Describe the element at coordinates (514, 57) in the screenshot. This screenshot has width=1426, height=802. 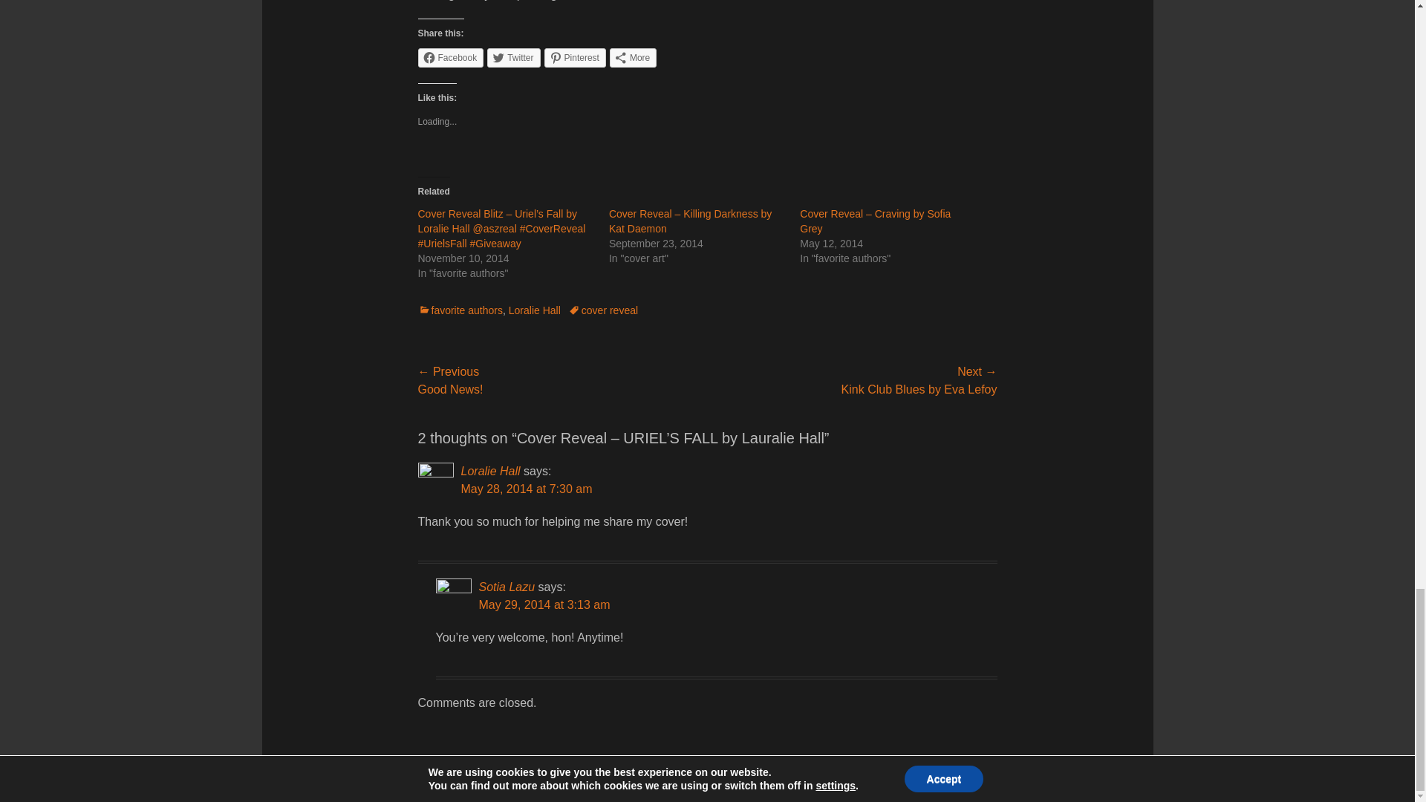
I see `Twitter` at that location.